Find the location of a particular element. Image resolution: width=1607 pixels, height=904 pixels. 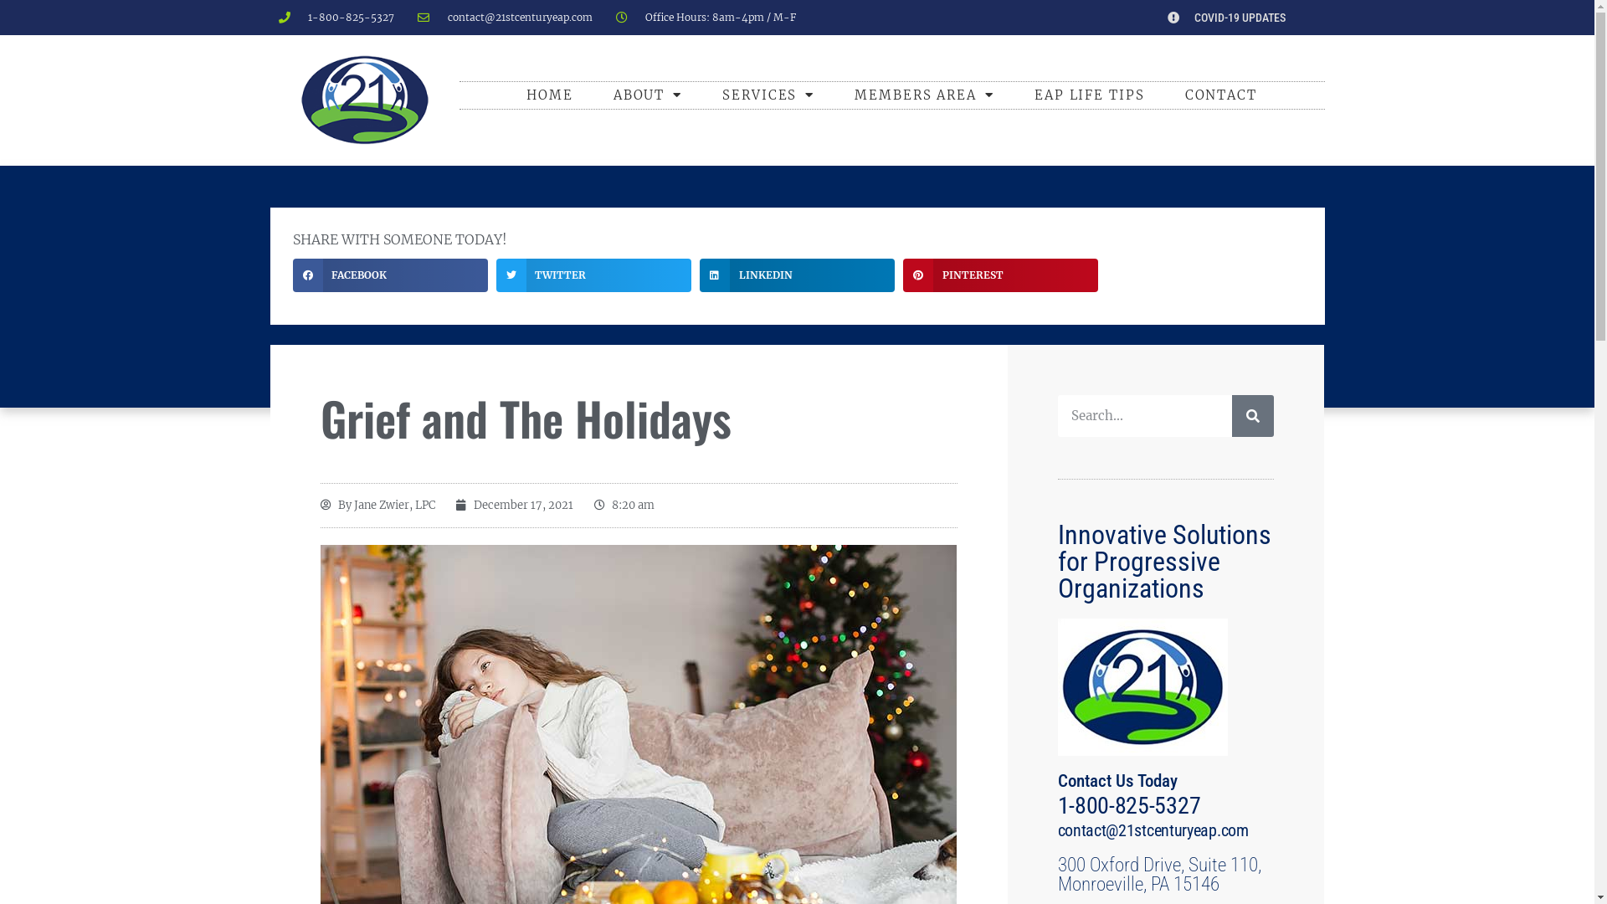

By Jane Zwier, LPC is located at coordinates (377, 506).